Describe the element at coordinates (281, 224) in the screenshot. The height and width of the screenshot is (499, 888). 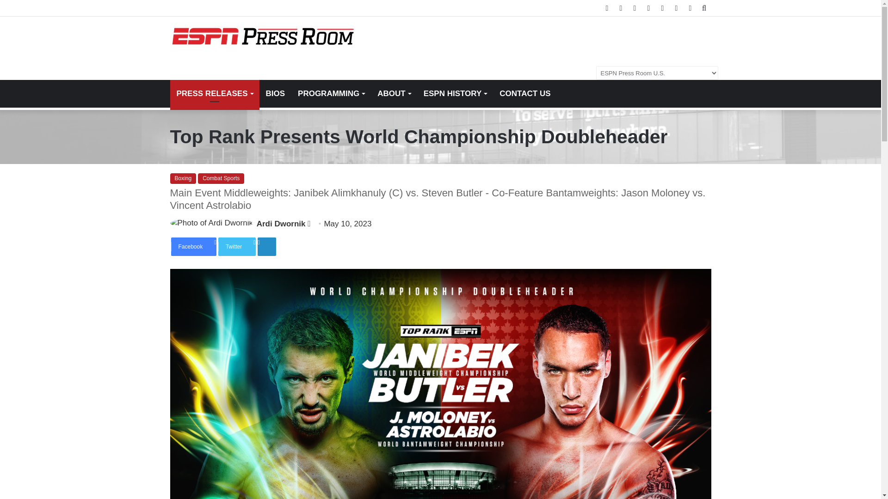
I see `Ardi Dwornik` at that location.